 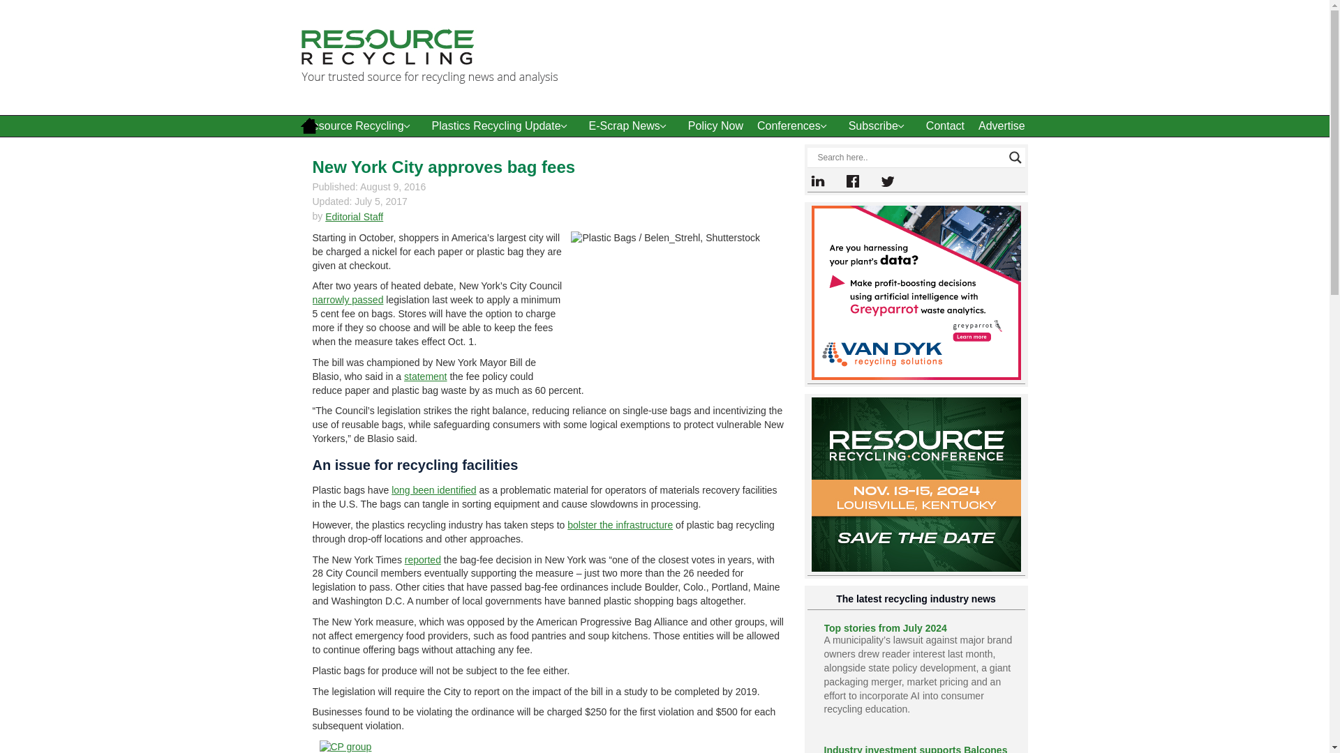 What do you see at coordinates (355, 216) in the screenshot?
I see `View all posts by Editorial Staff` at bounding box center [355, 216].